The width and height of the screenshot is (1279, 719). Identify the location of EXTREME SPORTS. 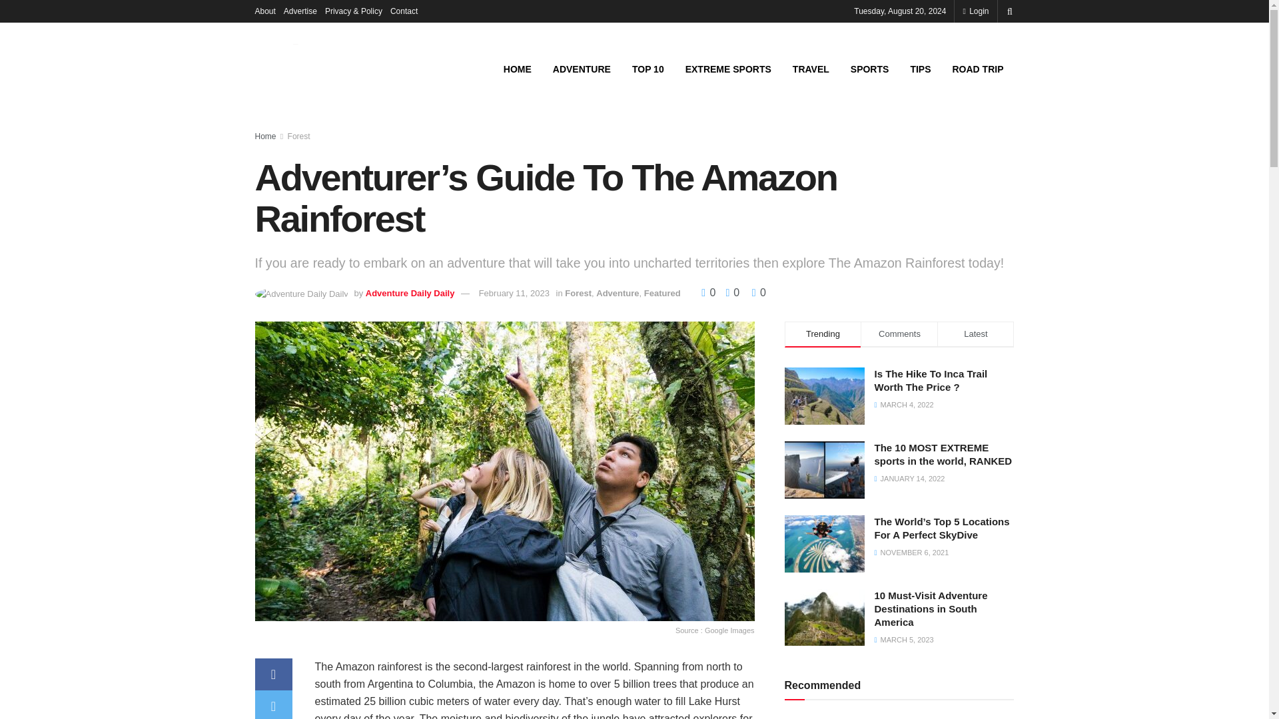
(728, 69).